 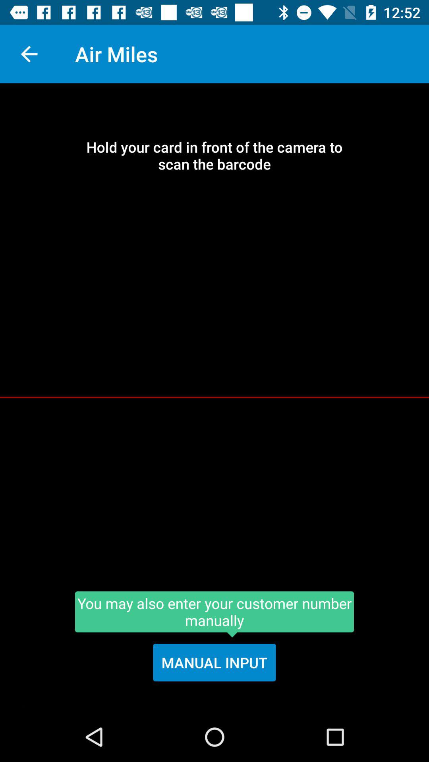 What do you see at coordinates (214, 662) in the screenshot?
I see `press the manual input icon` at bounding box center [214, 662].